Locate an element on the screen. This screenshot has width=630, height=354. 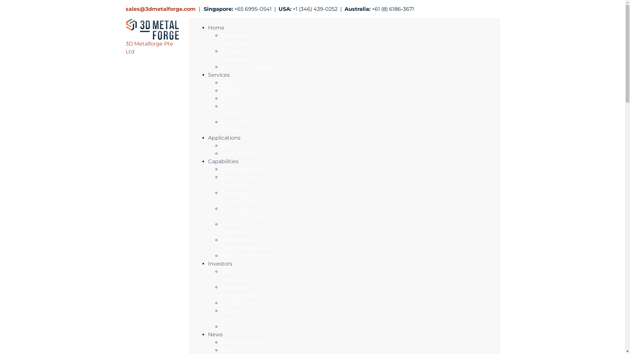
Corporate Governance is located at coordinates (237, 315).